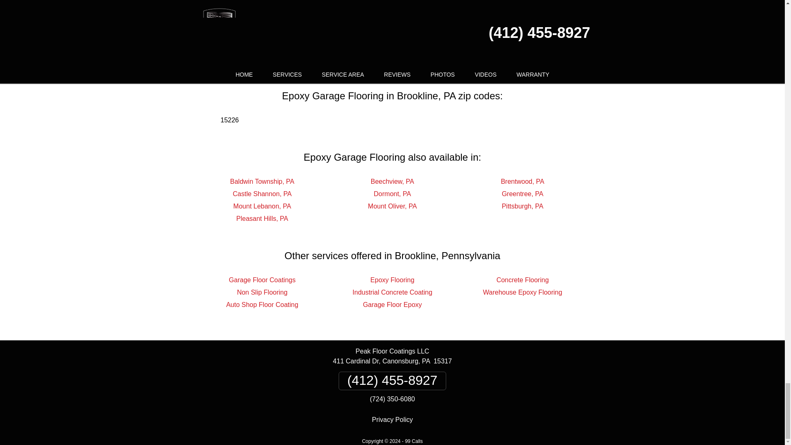 This screenshot has height=445, width=791. I want to click on Brentwood, PA, so click(522, 181).